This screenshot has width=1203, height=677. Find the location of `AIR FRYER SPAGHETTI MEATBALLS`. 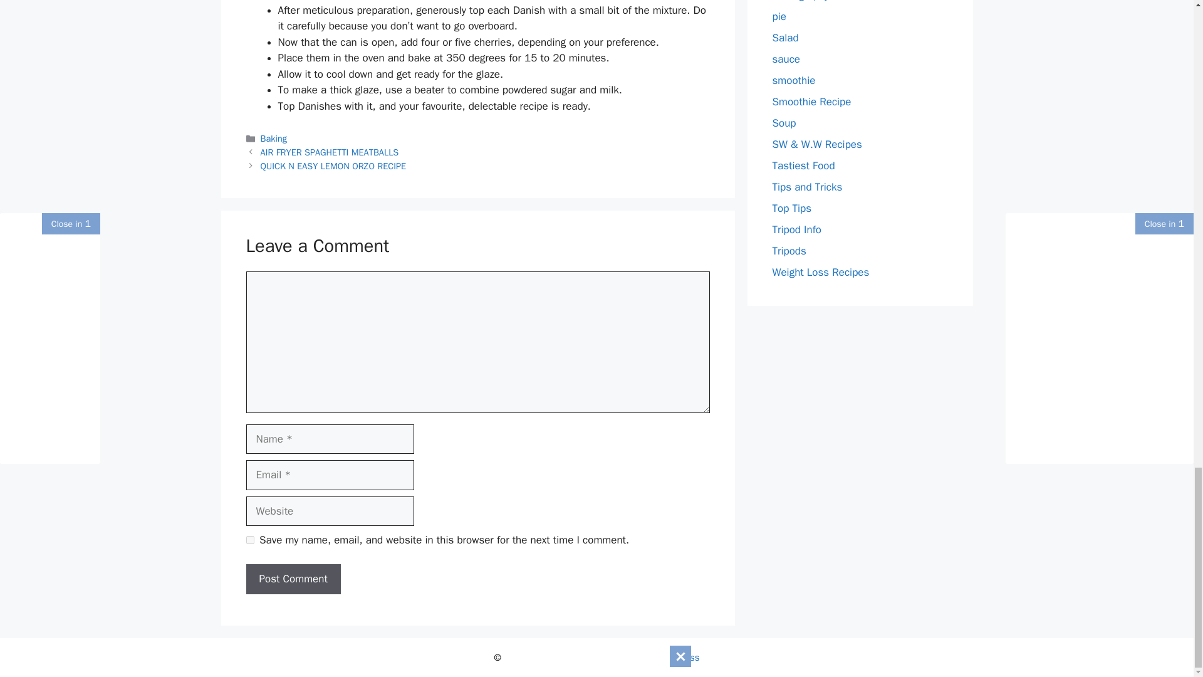

AIR FRYER SPAGHETTI MEATBALLS is located at coordinates (330, 152).